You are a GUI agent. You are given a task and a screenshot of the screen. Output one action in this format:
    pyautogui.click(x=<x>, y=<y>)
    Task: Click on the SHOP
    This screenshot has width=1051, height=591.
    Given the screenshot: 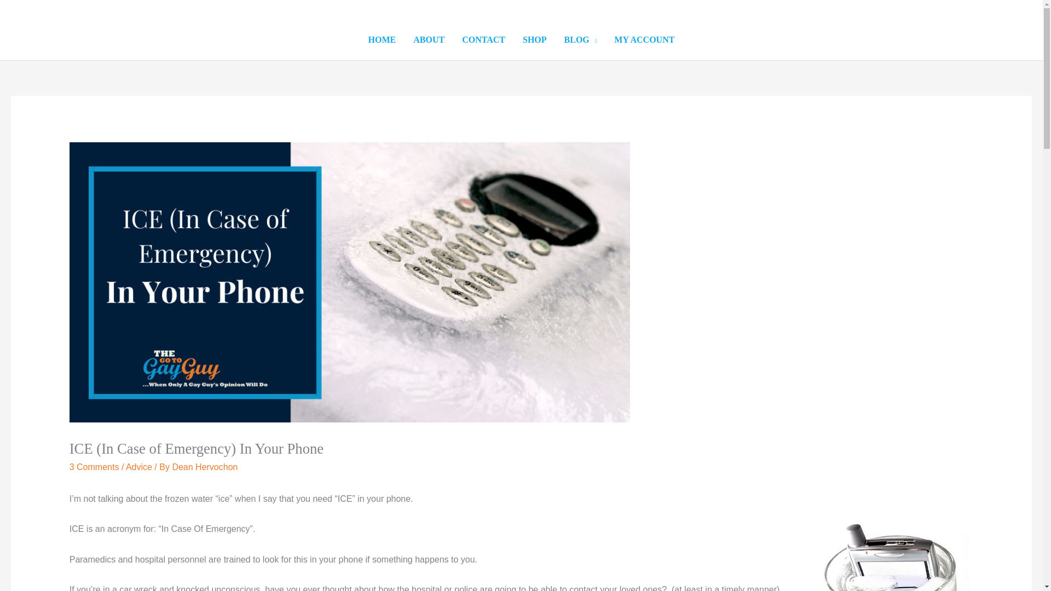 What is the action you would take?
    pyautogui.click(x=534, y=39)
    